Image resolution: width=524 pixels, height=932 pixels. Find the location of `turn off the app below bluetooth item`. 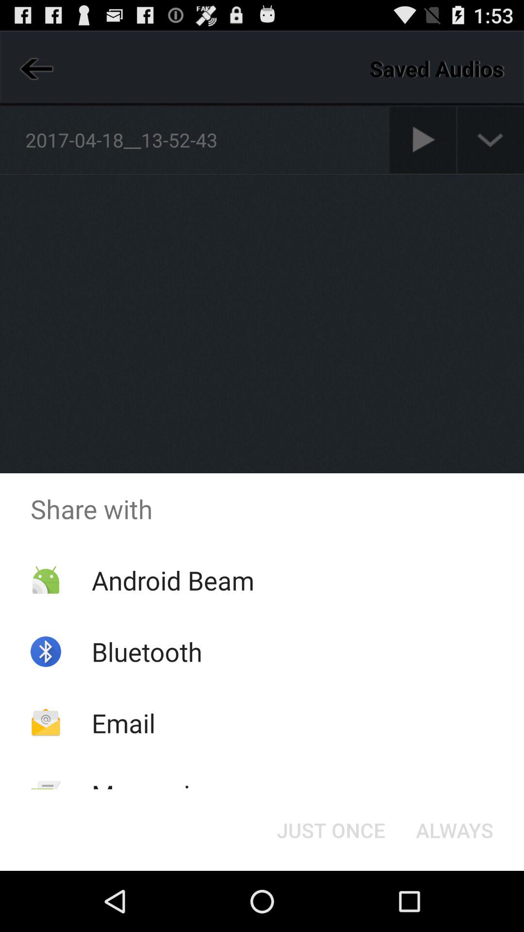

turn off the app below bluetooth item is located at coordinates (123, 722).